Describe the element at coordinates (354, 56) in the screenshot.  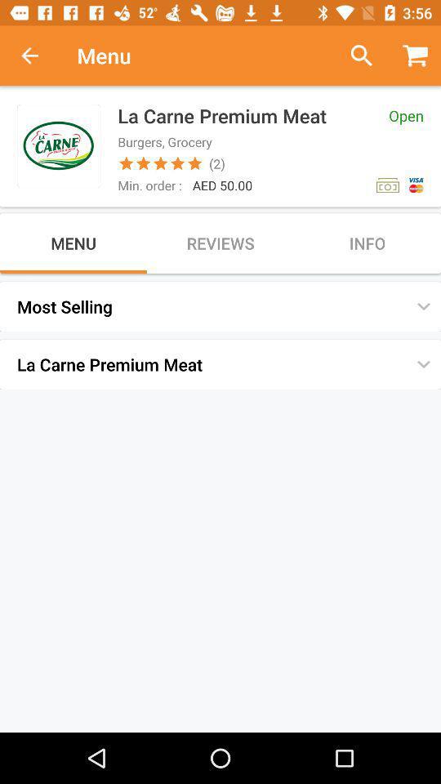
I see `perform a search` at that location.